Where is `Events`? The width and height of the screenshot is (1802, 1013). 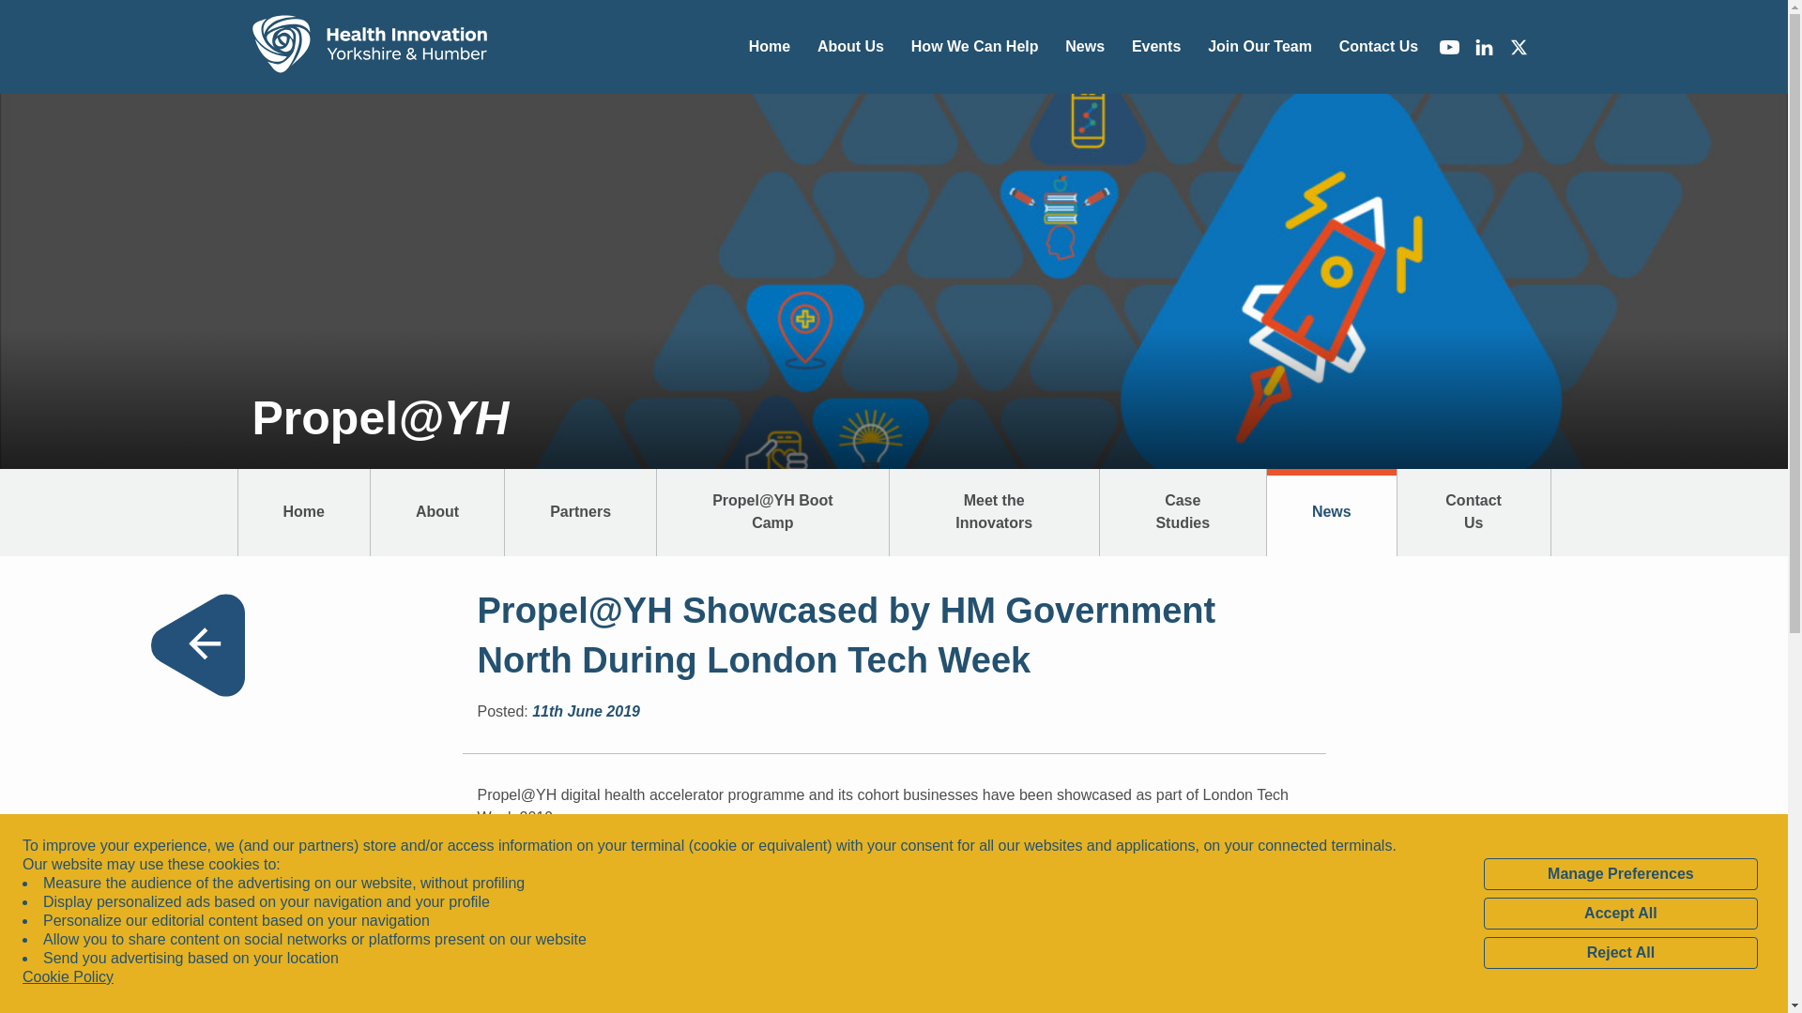
Events is located at coordinates (1154, 46).